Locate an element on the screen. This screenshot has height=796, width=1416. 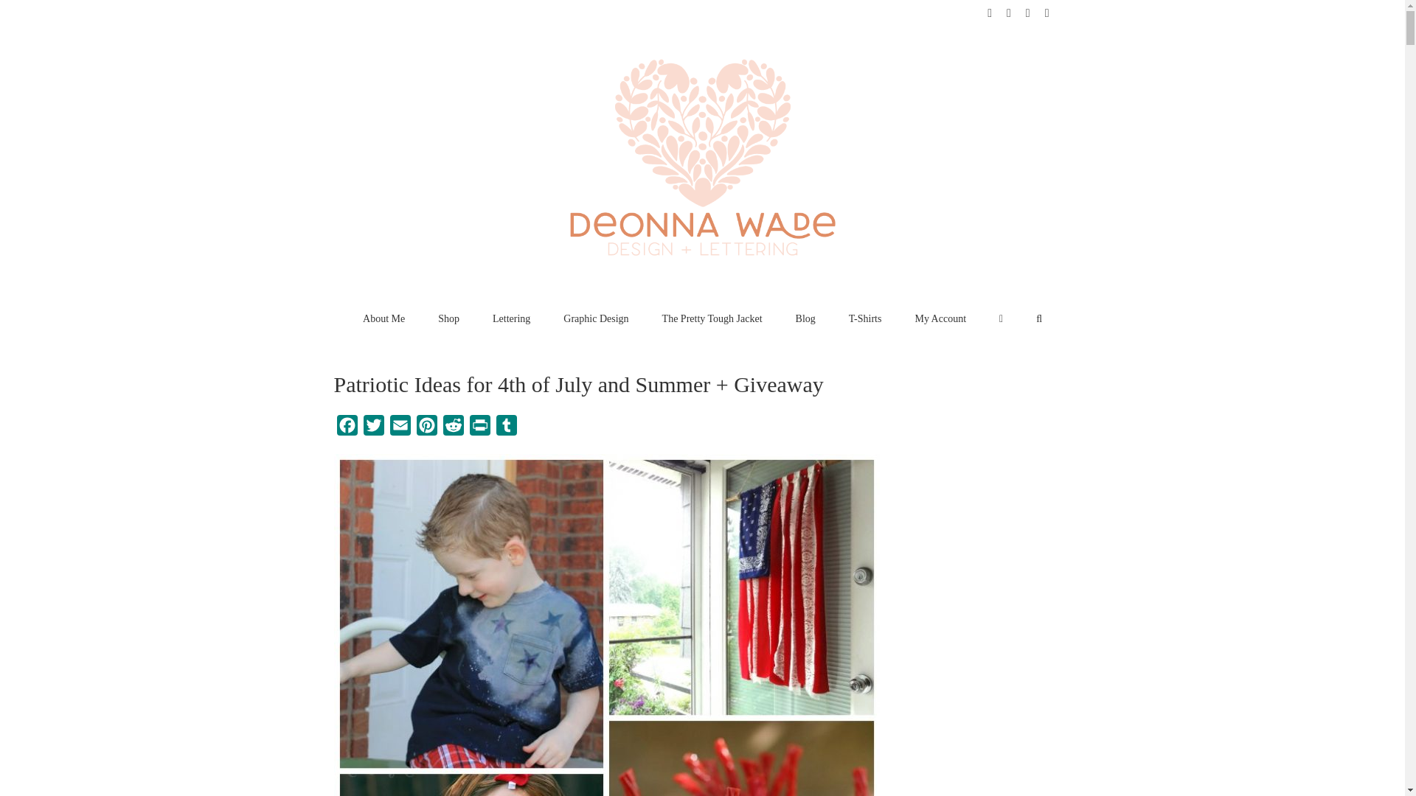
Twitter is located at coordinates (373, 428).